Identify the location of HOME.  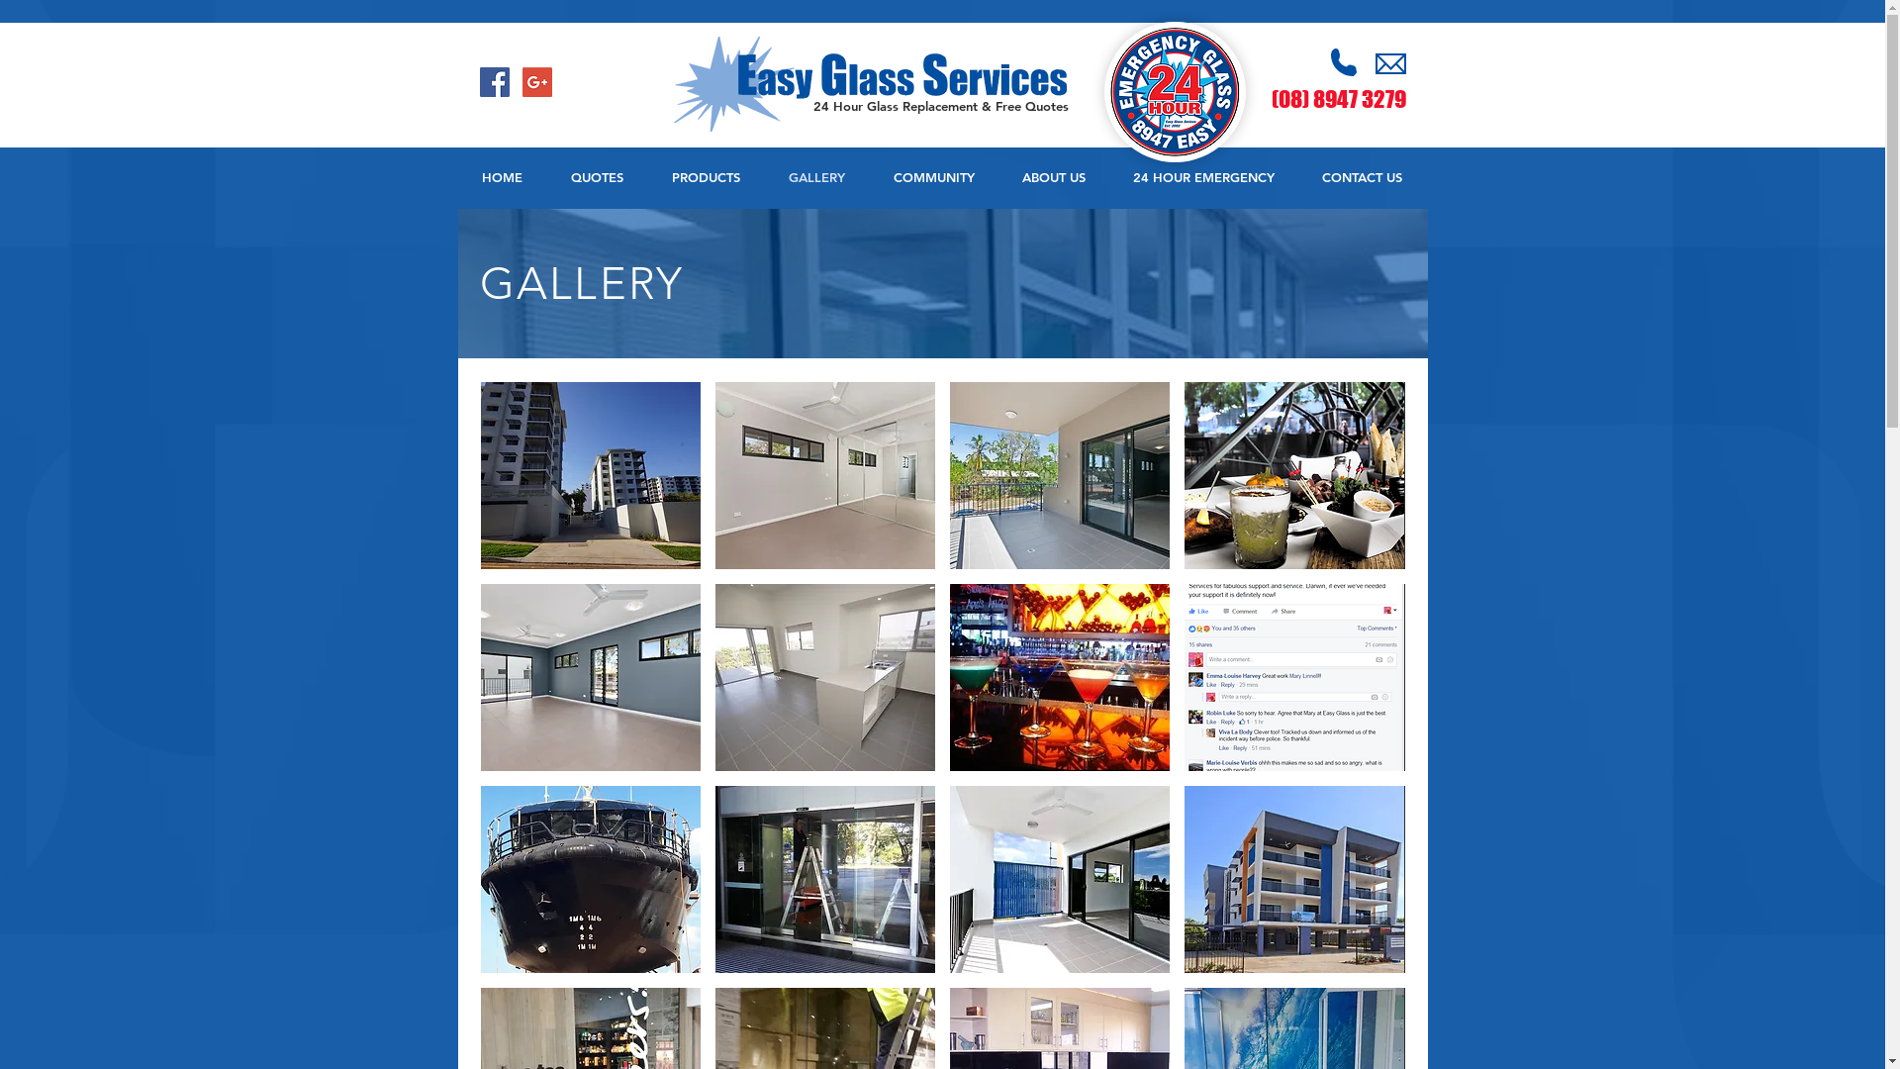
(502, 178).